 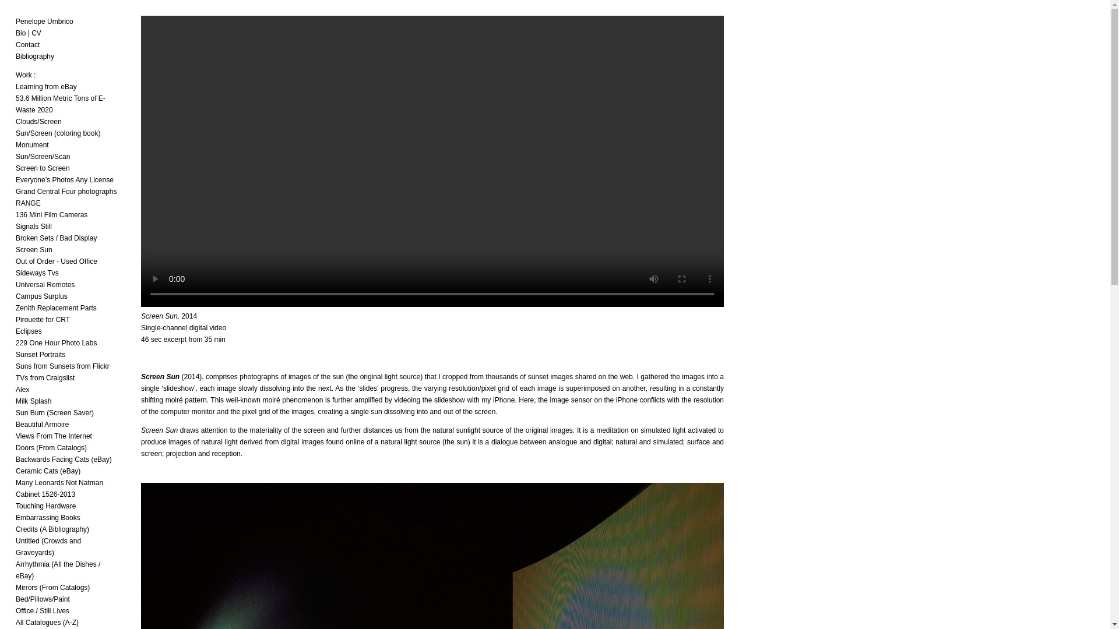 I want to click on Pirouette for CRT, so click(x=42, y=320).